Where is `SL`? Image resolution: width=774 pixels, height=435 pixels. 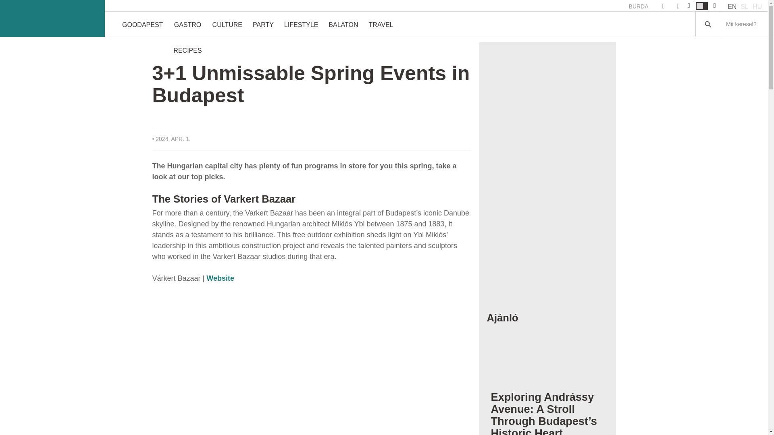
SL is located at coordinates (744, 6).